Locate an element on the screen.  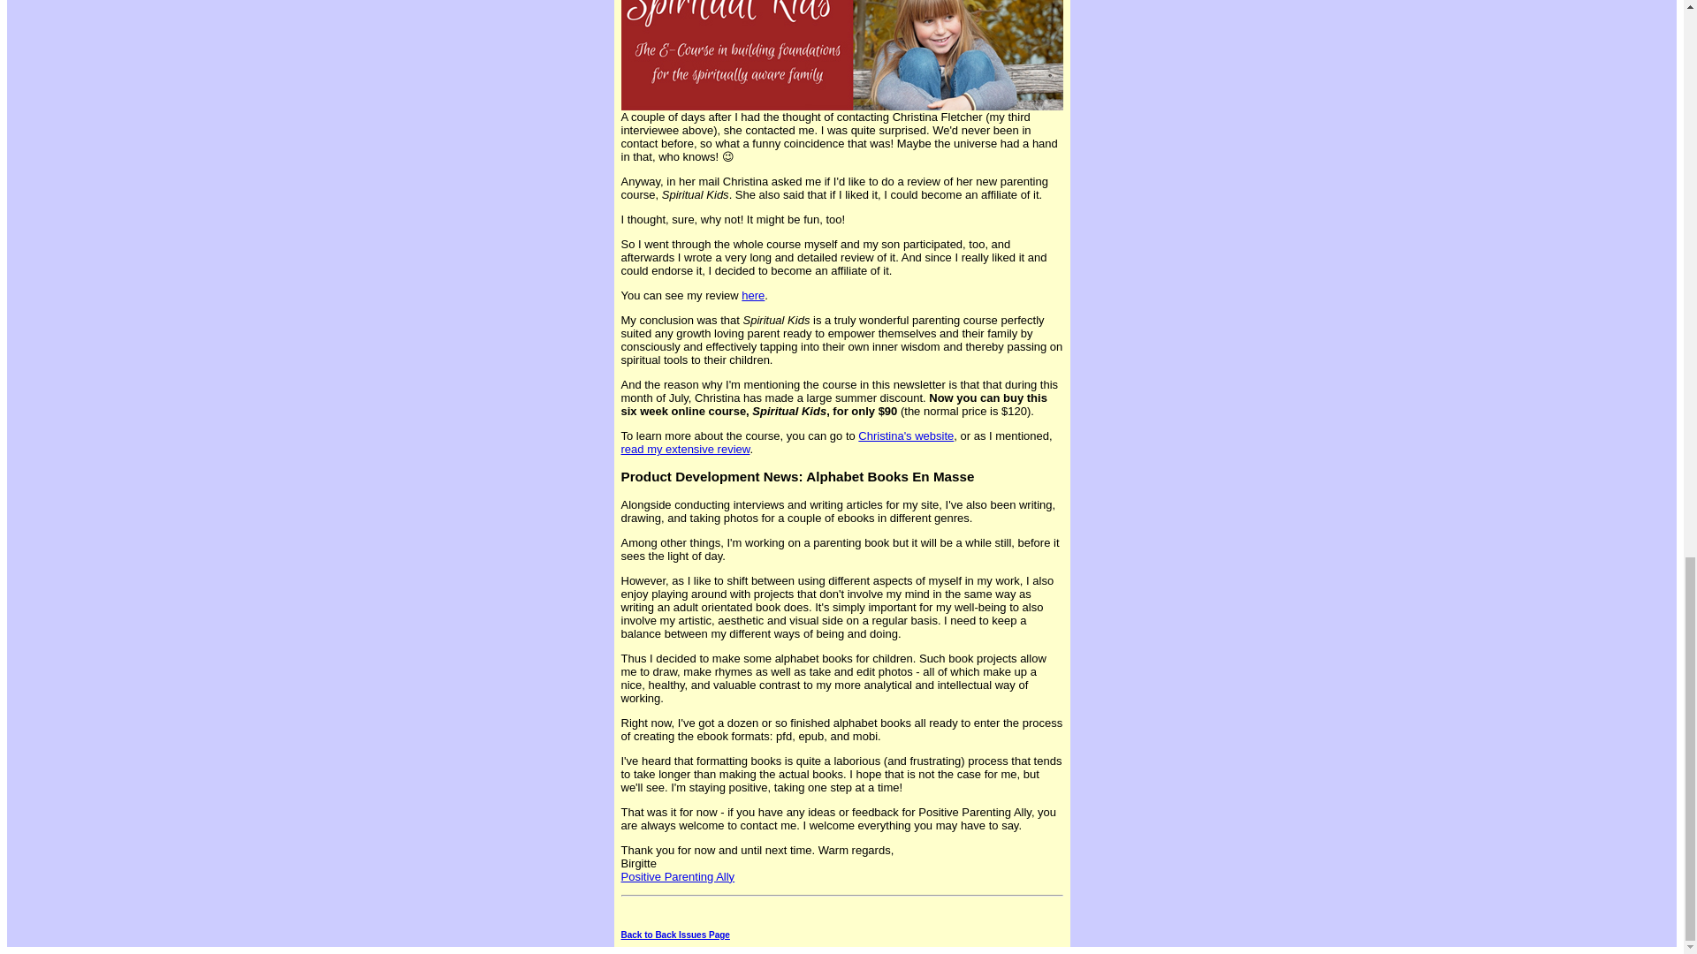
Christina's website is located at coordinates (906, 436).